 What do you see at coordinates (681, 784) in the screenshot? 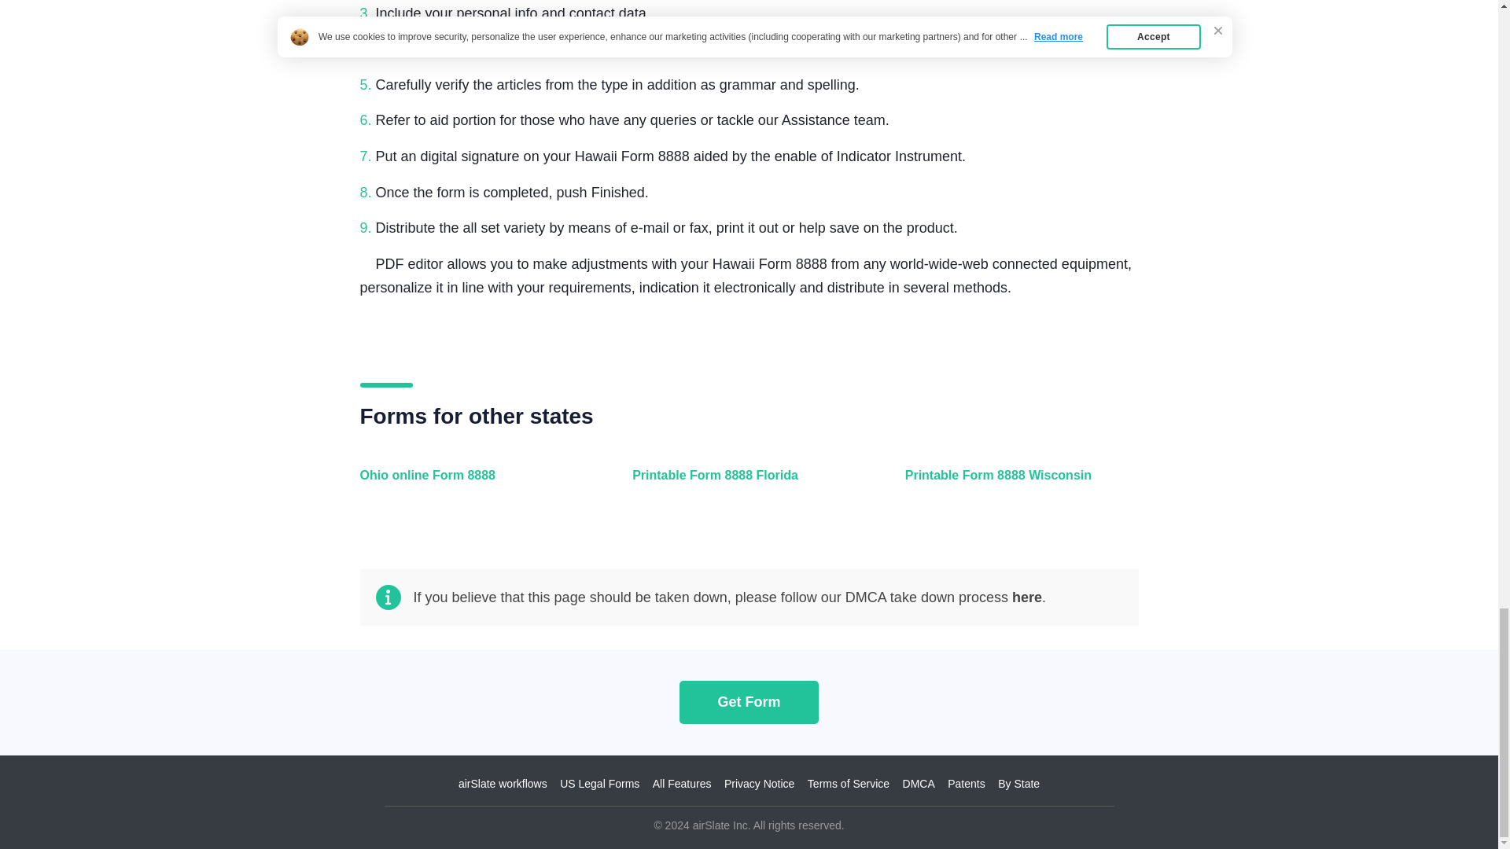
I see `All Features` at bounding box center [681, 784].